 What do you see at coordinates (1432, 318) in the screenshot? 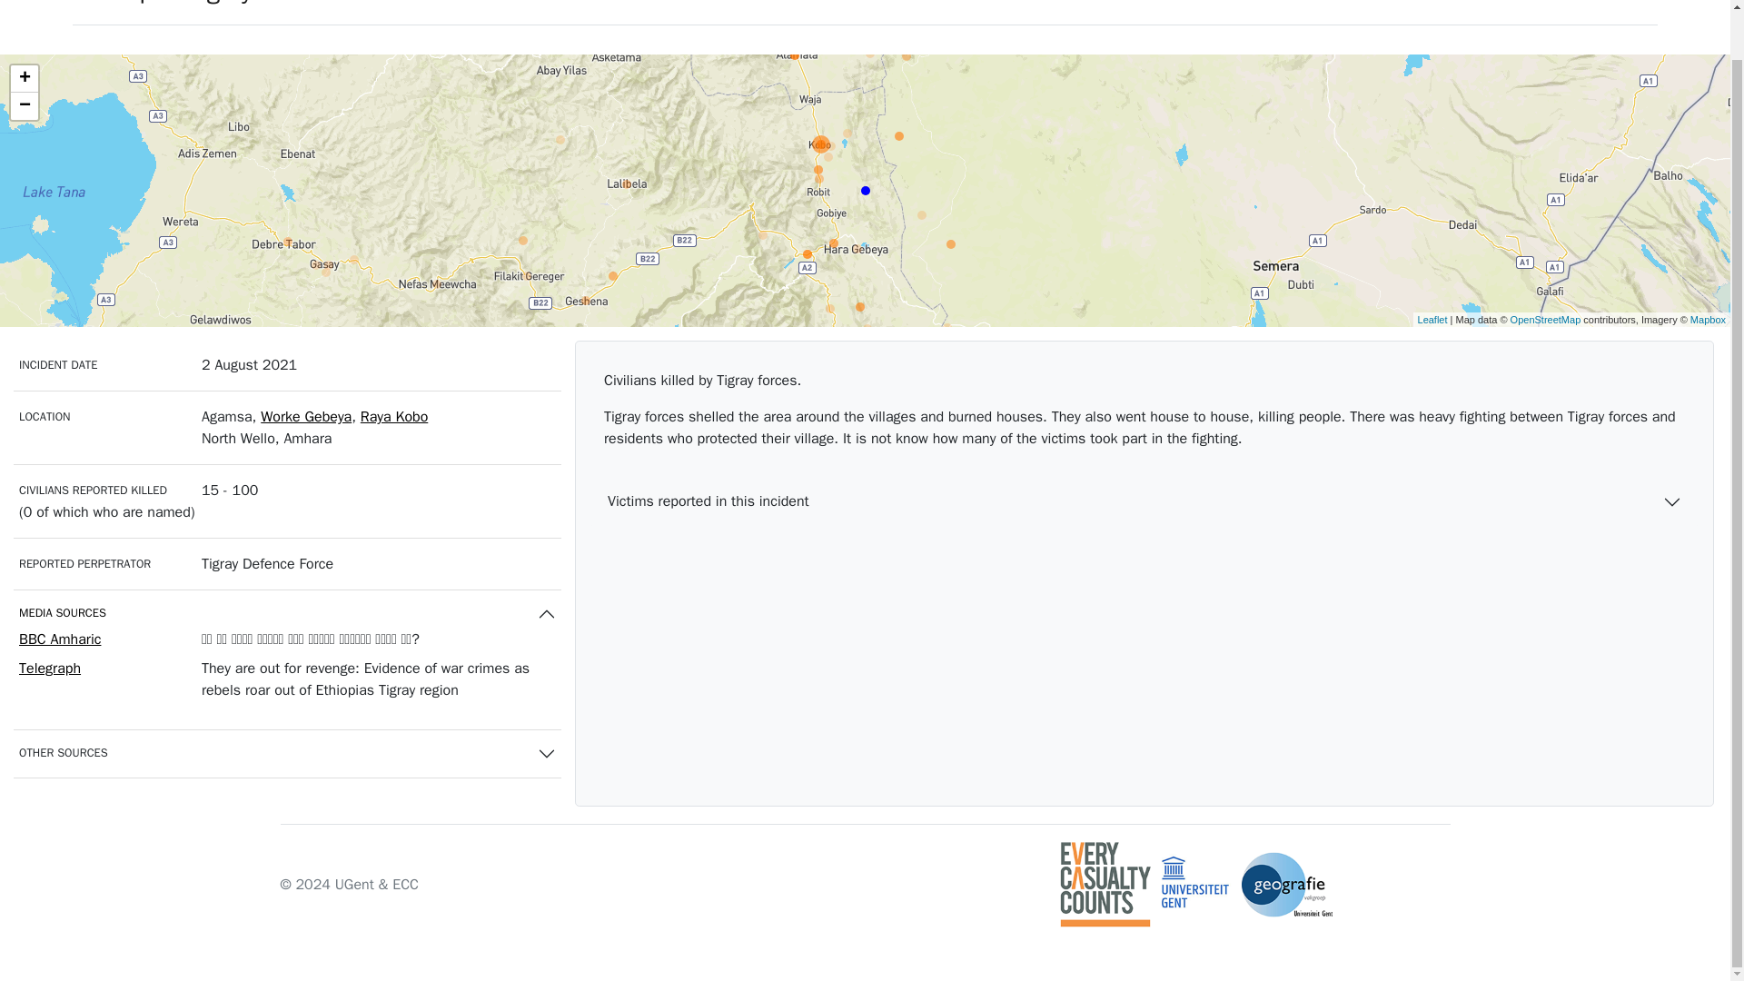
I see `A JS library for interactive maps` at bounding box center [1432, 318].